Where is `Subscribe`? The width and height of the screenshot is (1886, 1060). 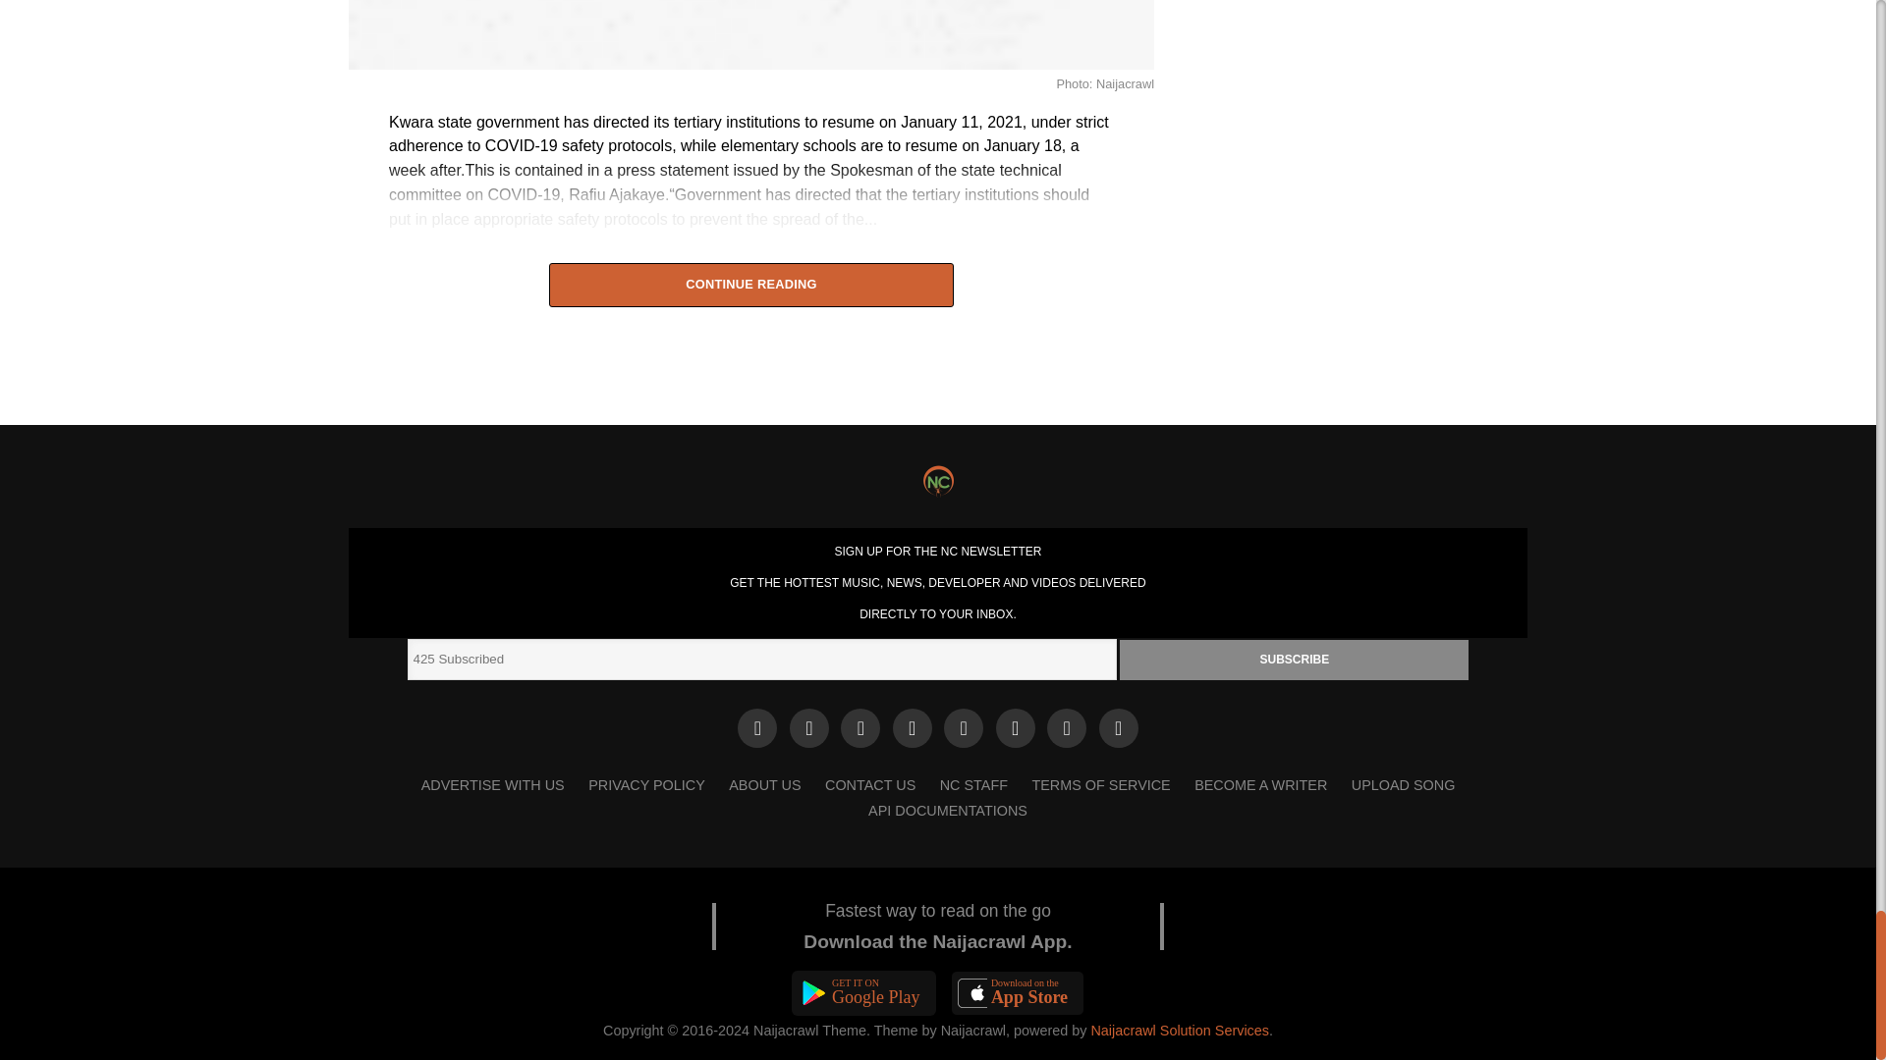
Subscribe is located at coordinates (1295, 660).